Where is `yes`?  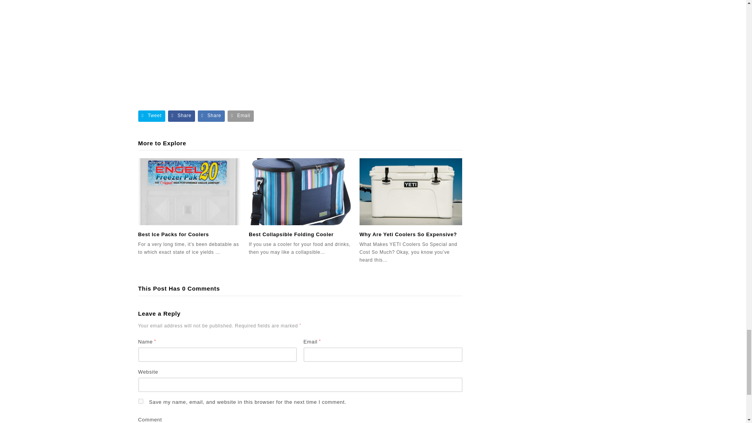 yes is located at coordinates (140, 401).